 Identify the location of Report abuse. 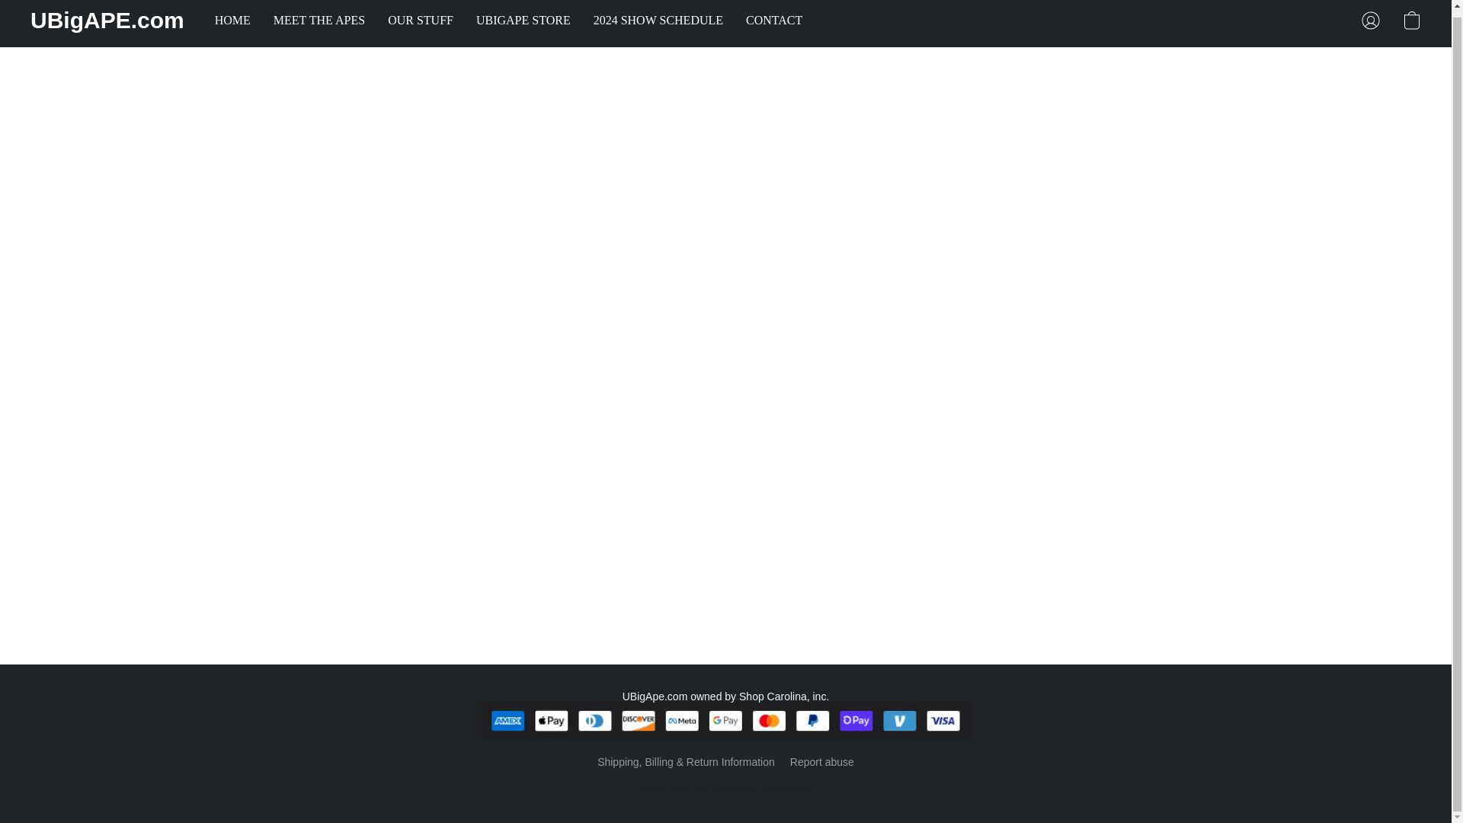
(768, 20).